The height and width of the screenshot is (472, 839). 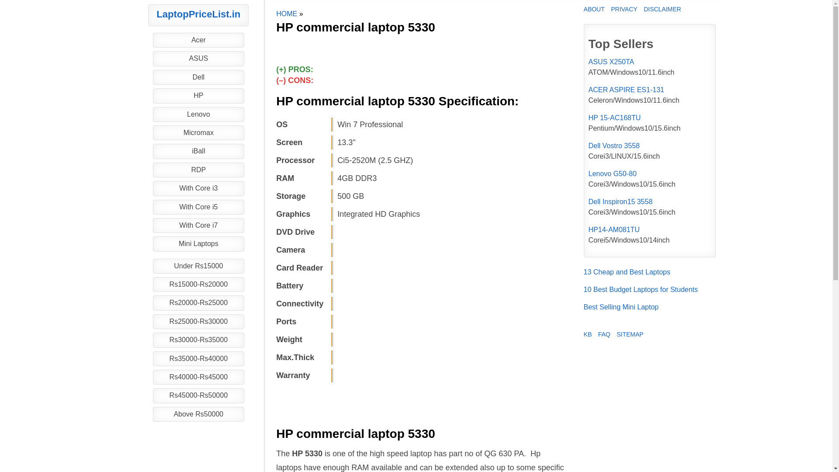 I want to click on RDP, so click(x=198, y=170).